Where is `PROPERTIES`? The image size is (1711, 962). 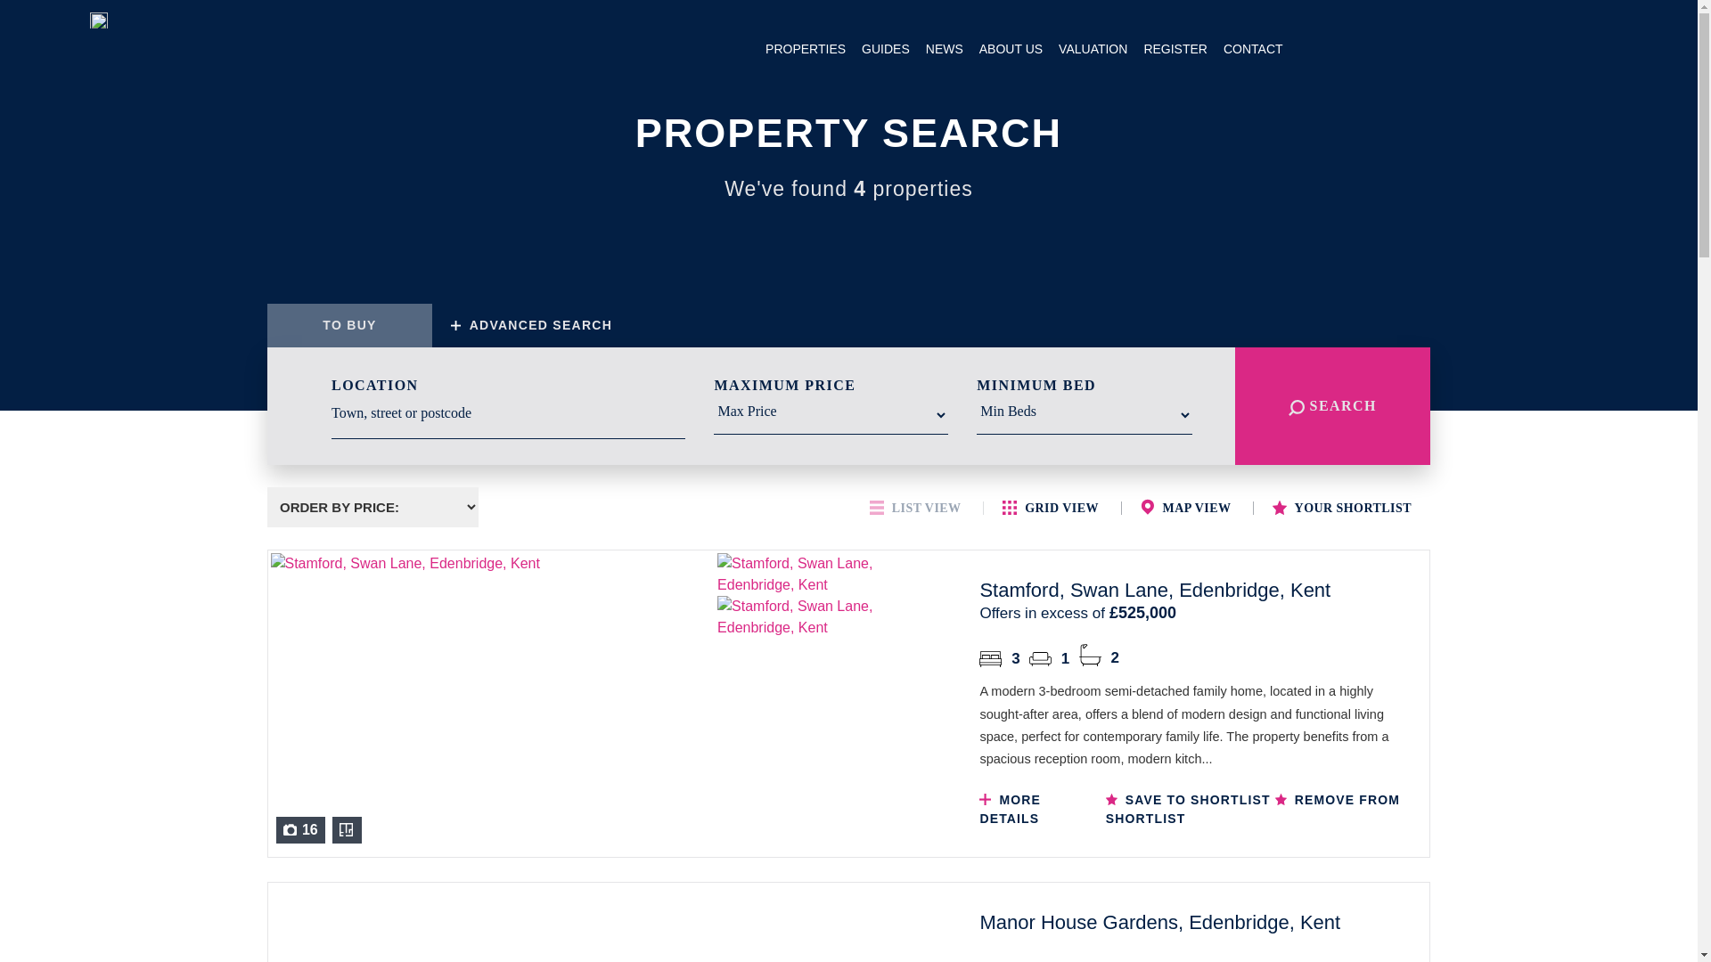
PROPERTIES is located at coordinates (806, 48).